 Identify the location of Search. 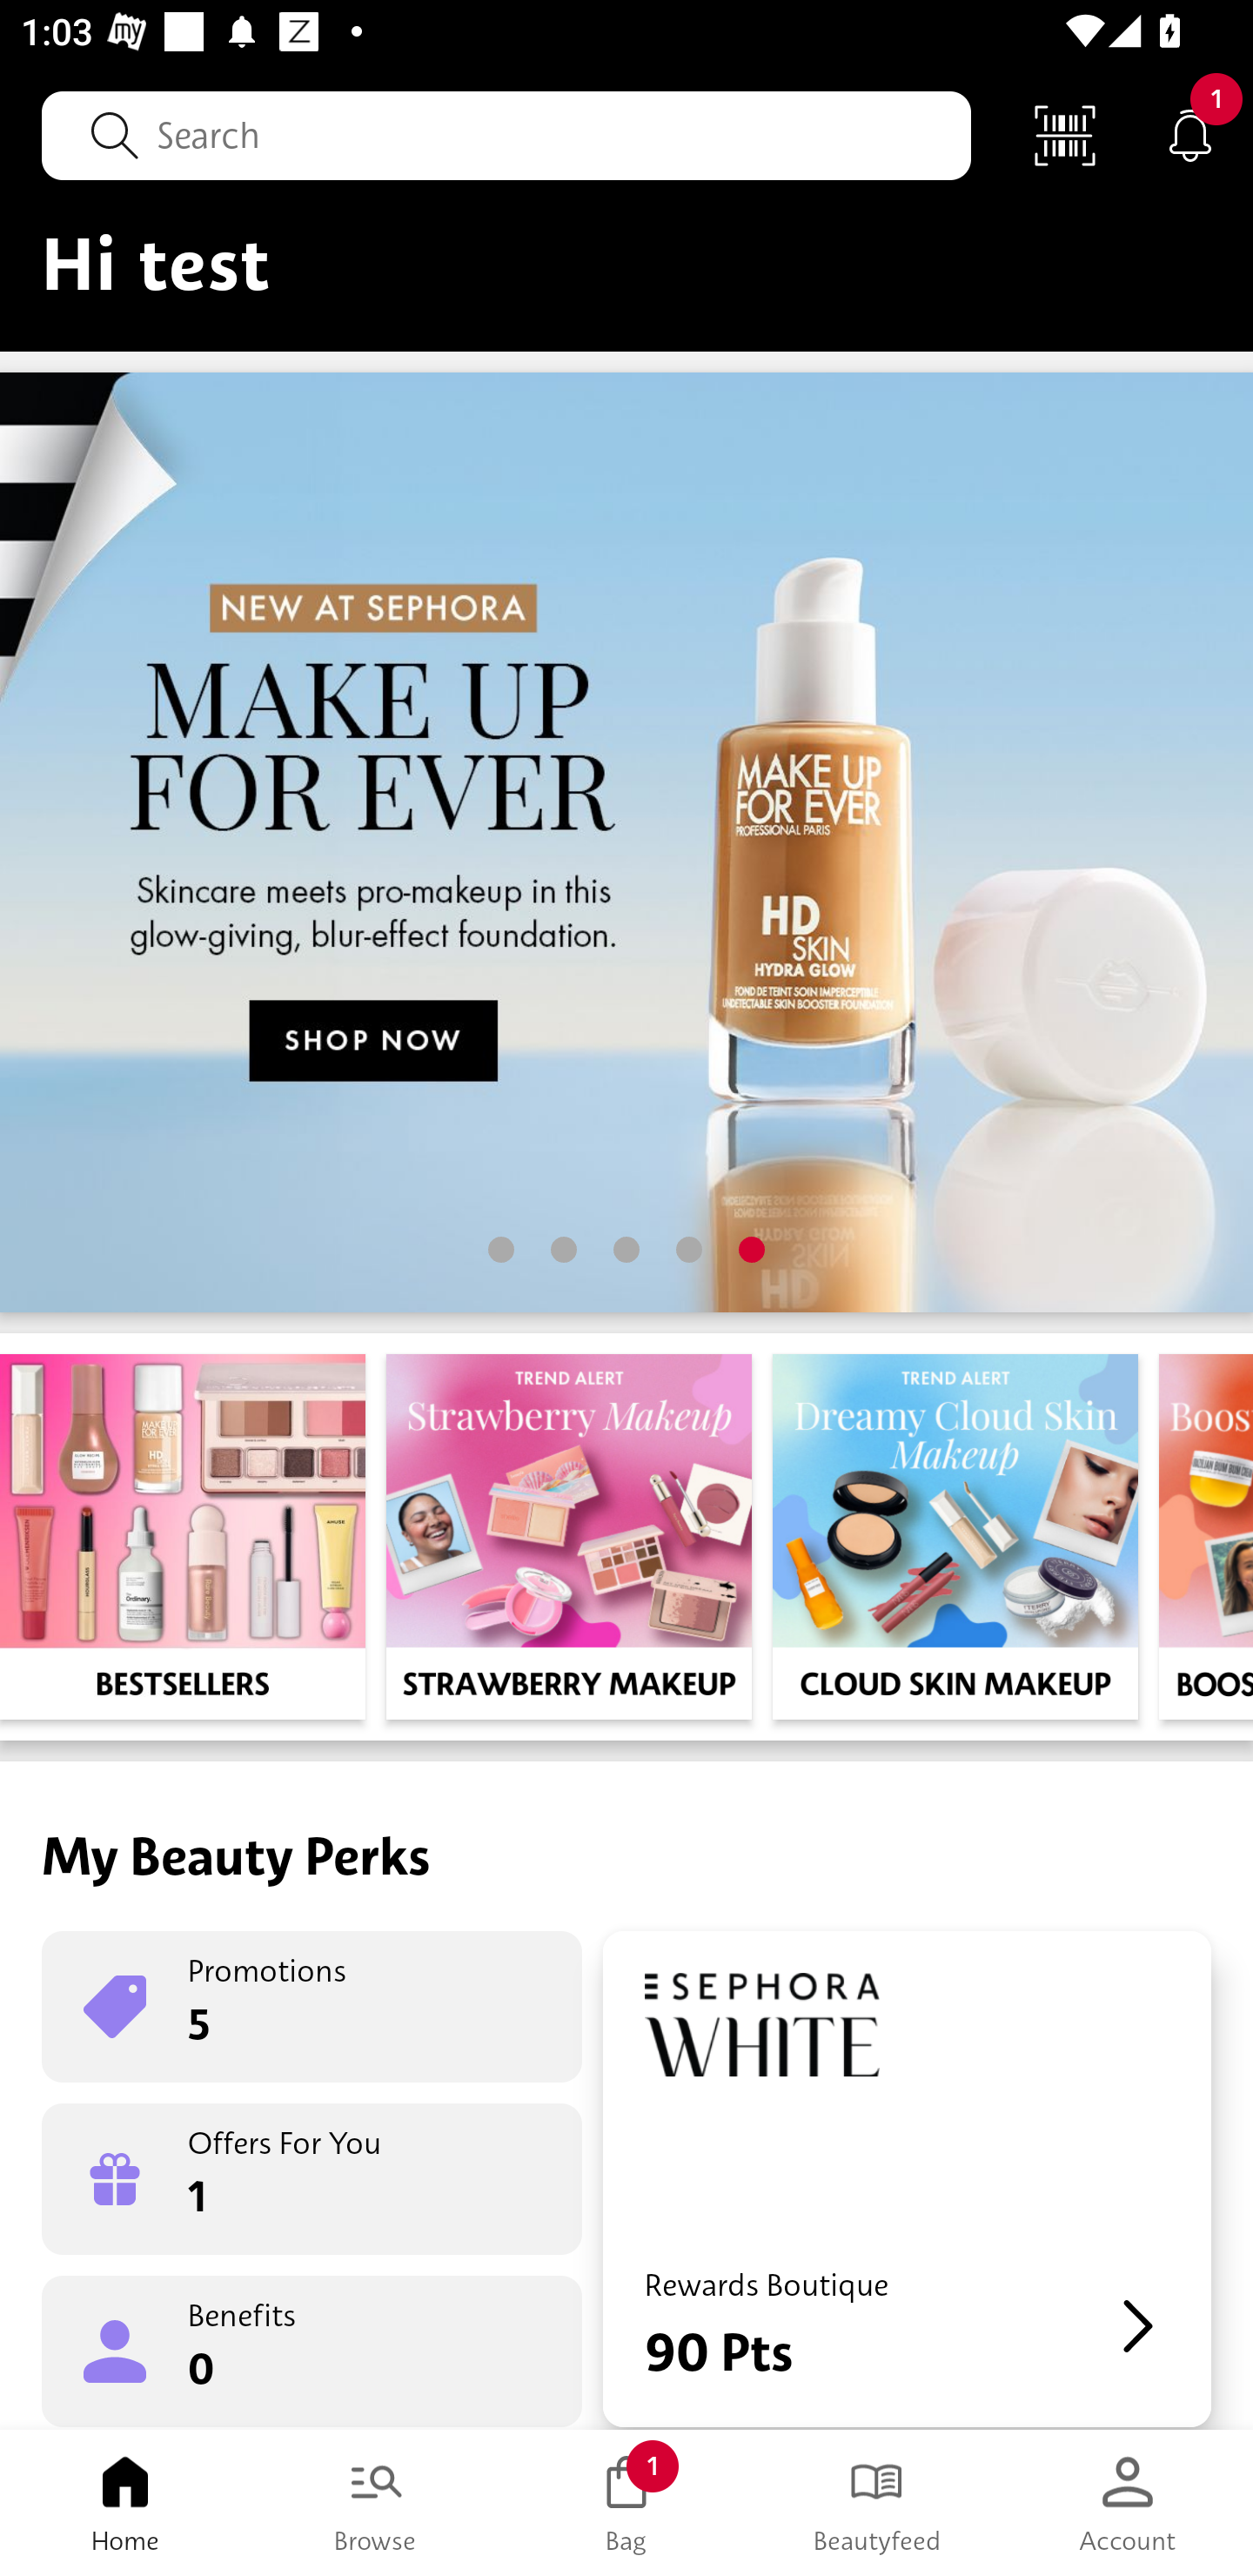
(506, 135).